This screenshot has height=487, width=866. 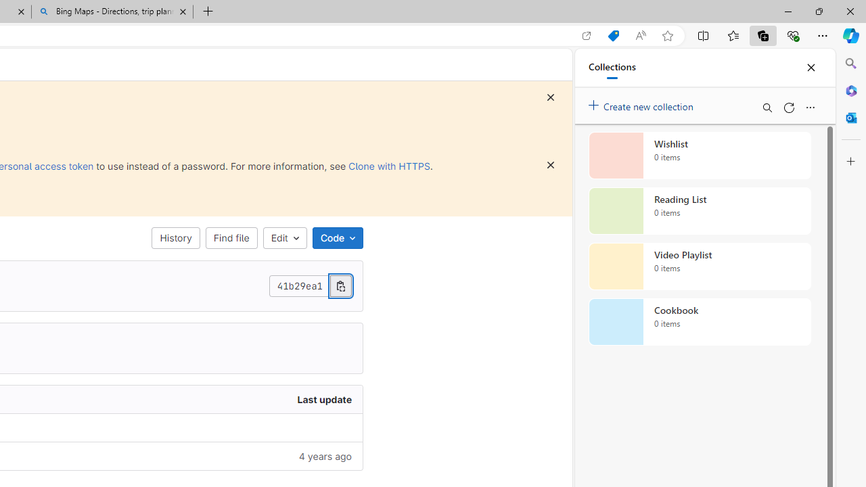 I want to click on Class: s16 gl-icon gl-button-icon , so click(x=551, y=165).